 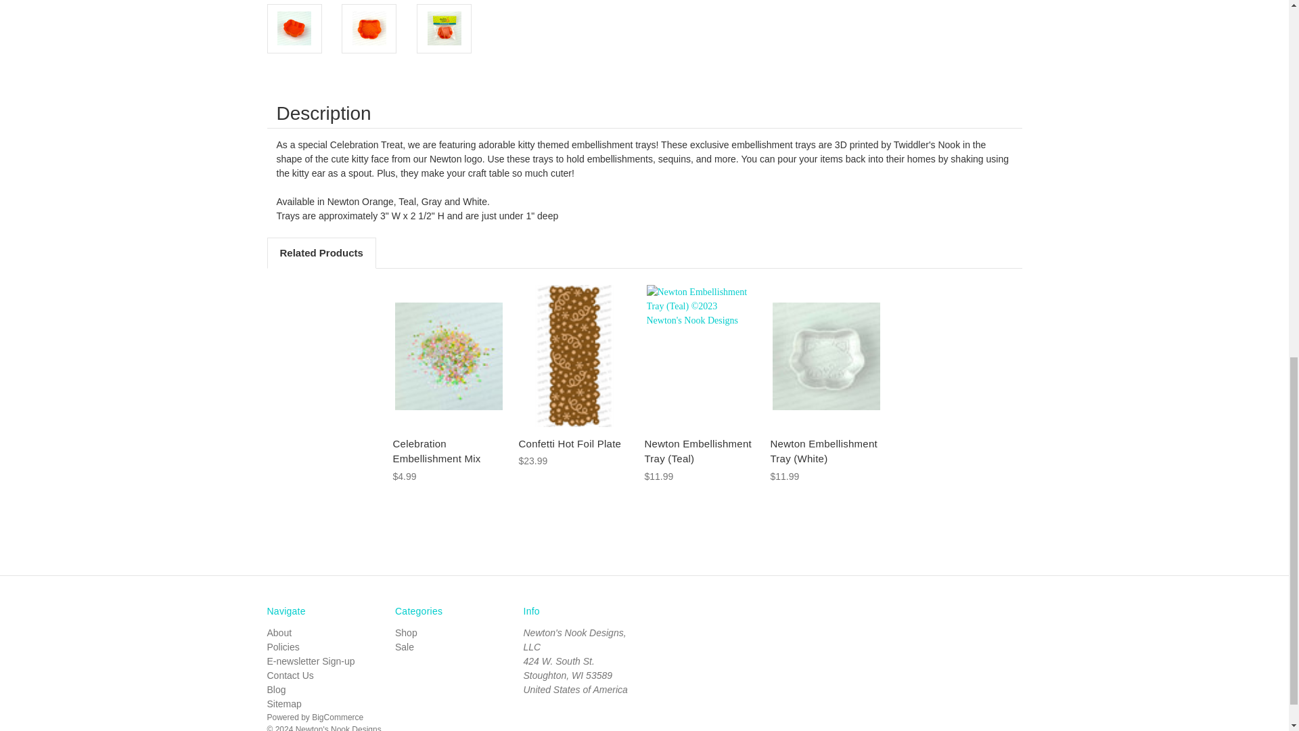 I want to click on Discover, so click(x=712, y=621).